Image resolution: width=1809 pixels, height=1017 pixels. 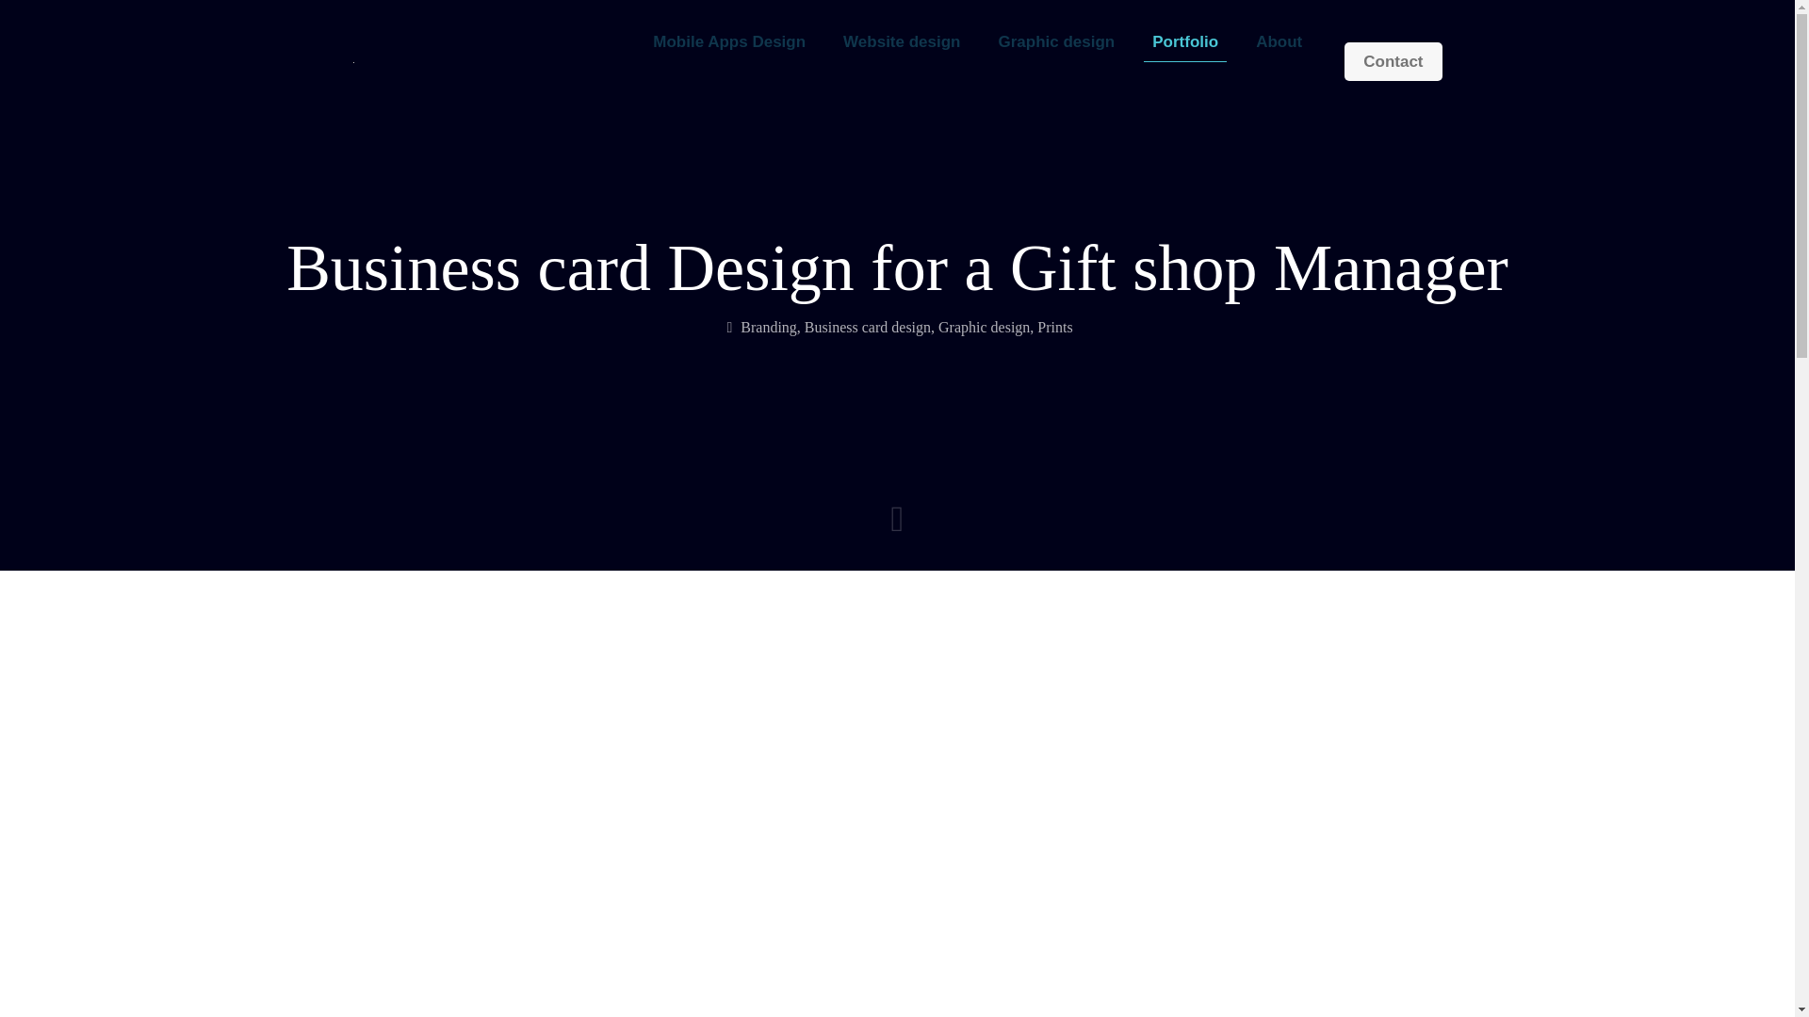 I want to click on About, so click(x=1279, y=41).